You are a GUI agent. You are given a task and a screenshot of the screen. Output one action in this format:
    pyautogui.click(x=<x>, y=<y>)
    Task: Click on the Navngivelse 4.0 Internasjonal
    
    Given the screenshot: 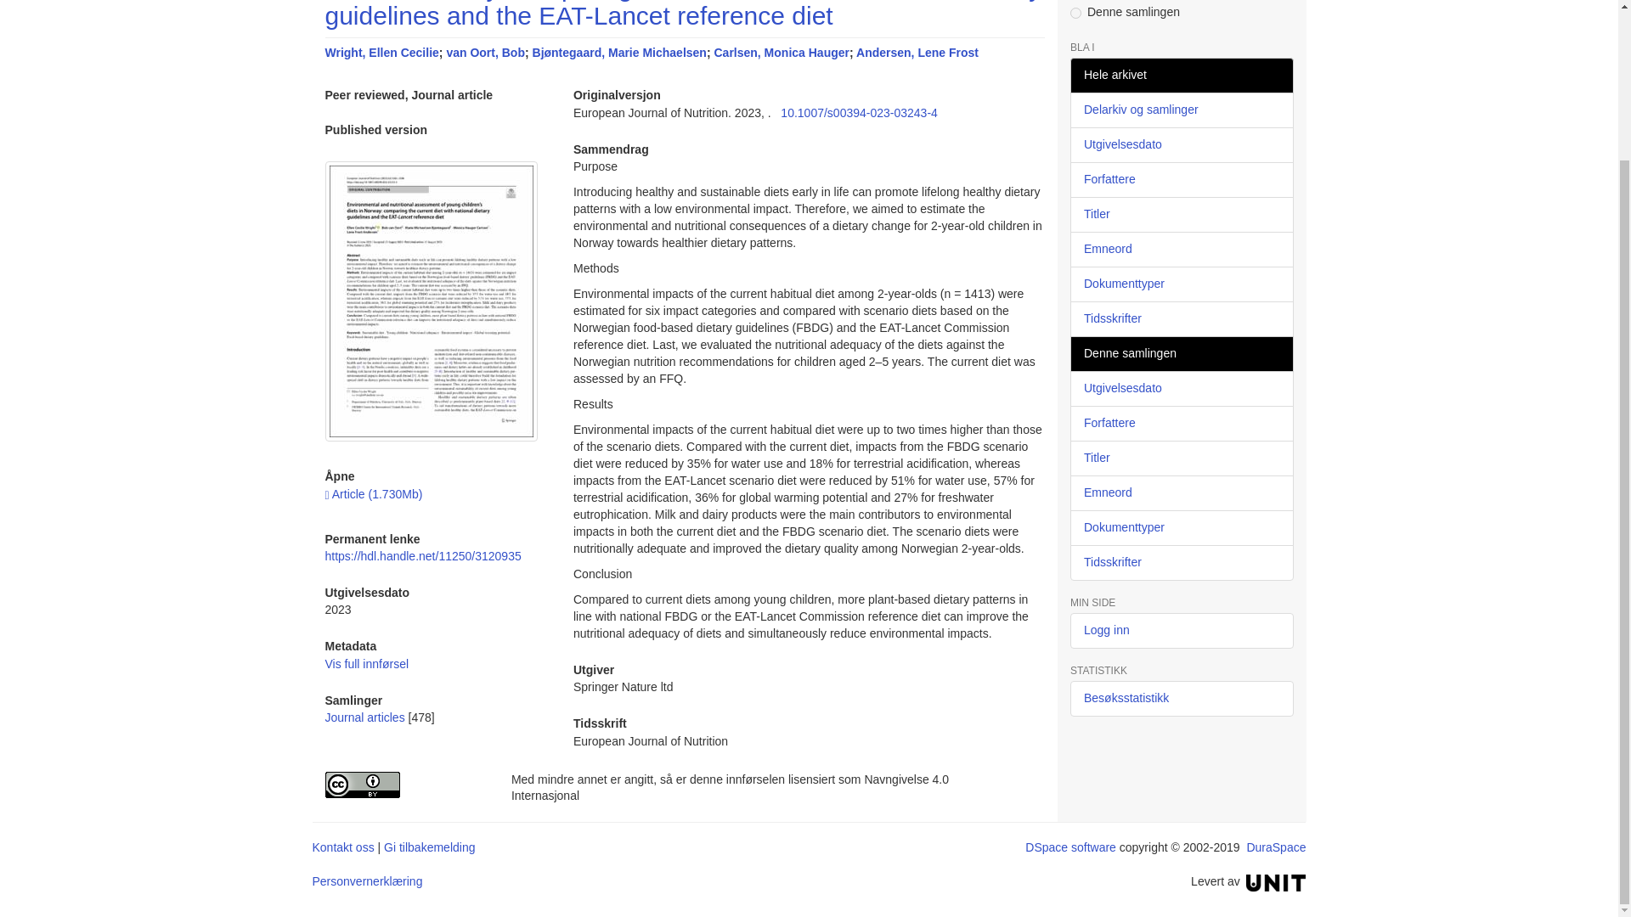 What is the action you would take?
    pyautogui.click(x=404, y=784)
    